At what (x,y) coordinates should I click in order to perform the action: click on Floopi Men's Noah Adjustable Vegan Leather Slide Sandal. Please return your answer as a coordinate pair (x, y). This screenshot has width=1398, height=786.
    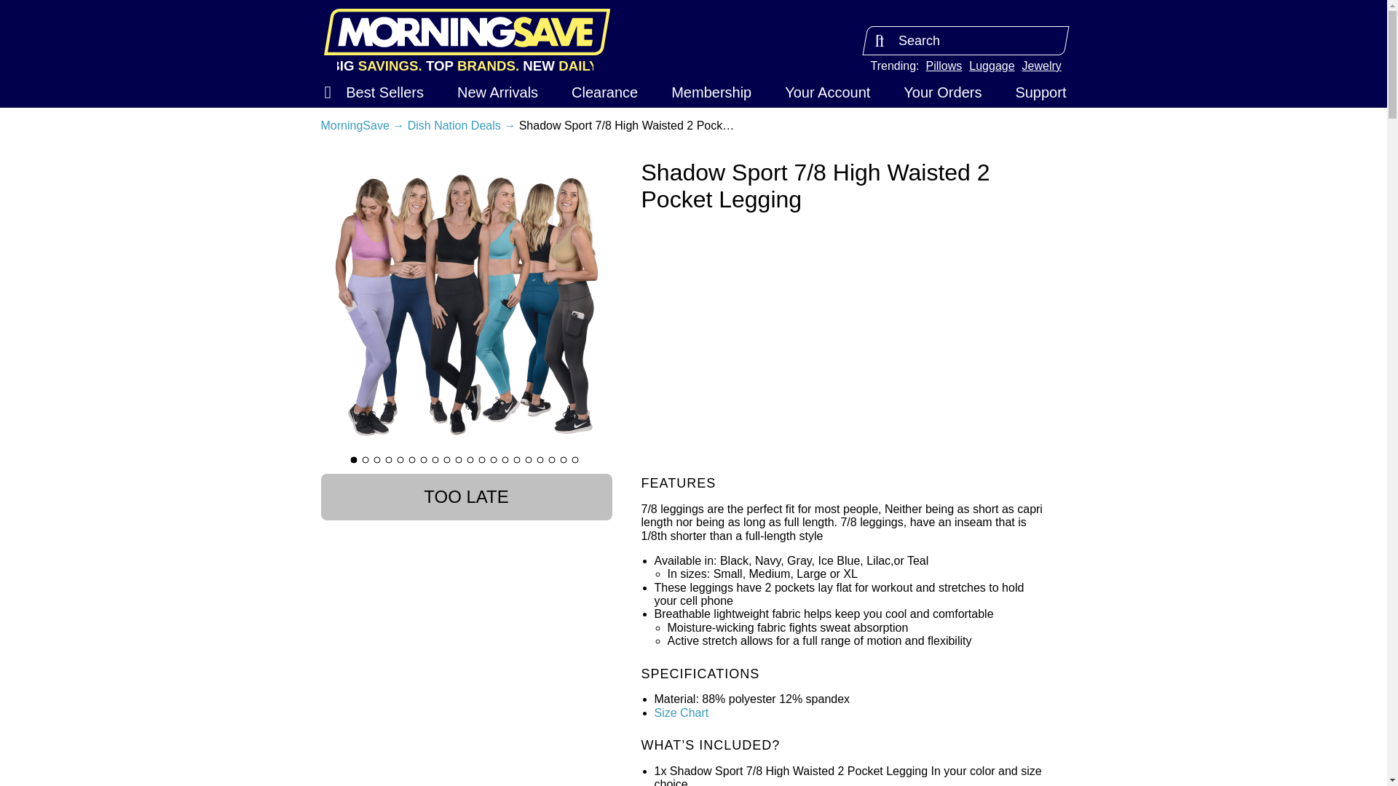
    Looking at the image, I should click on (15, 771).